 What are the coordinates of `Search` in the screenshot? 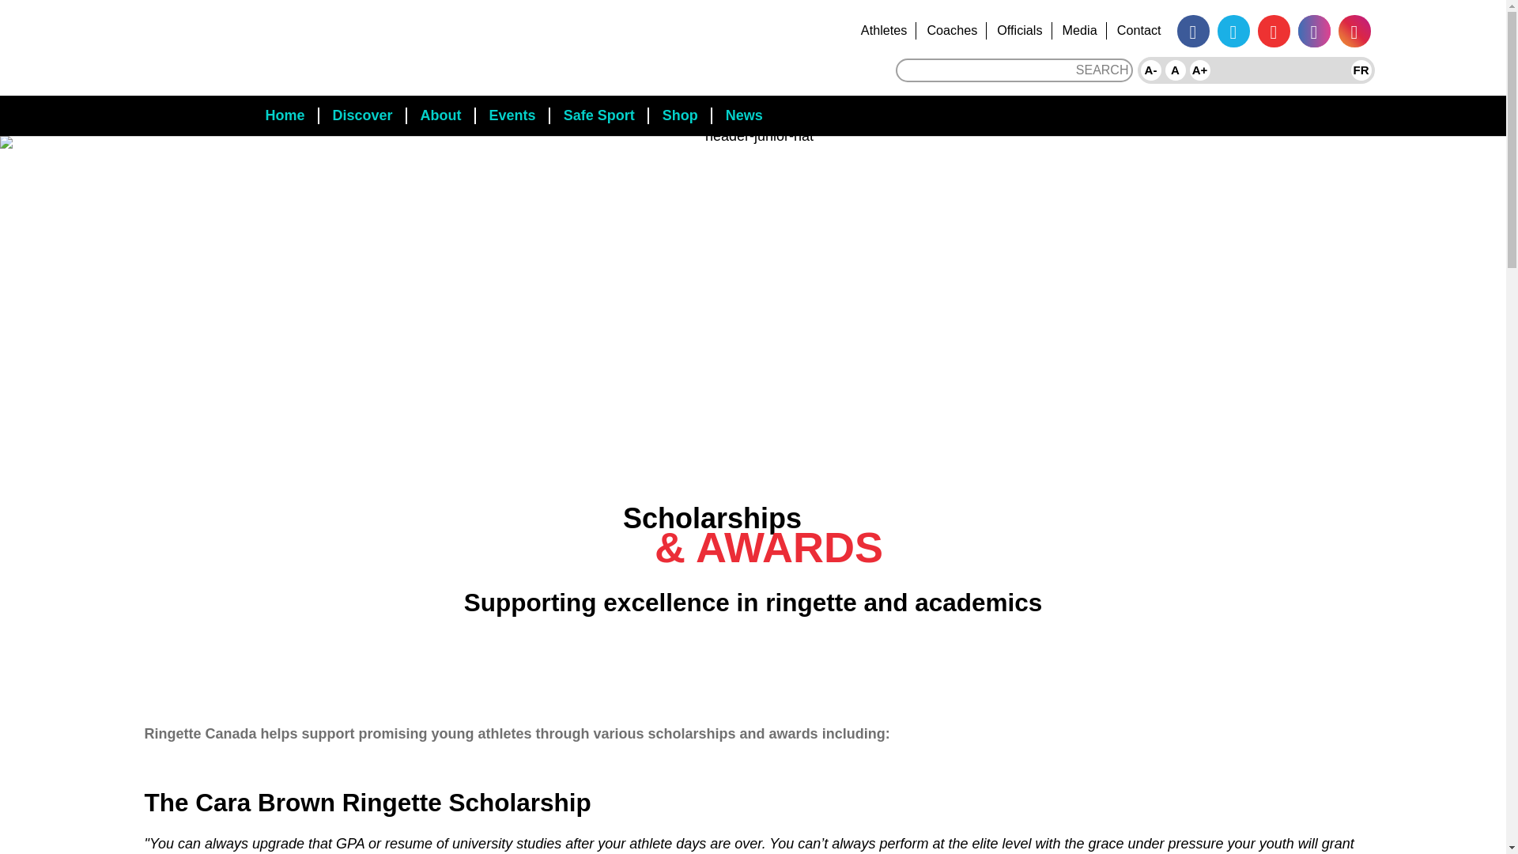 It's located at (1102, 70).